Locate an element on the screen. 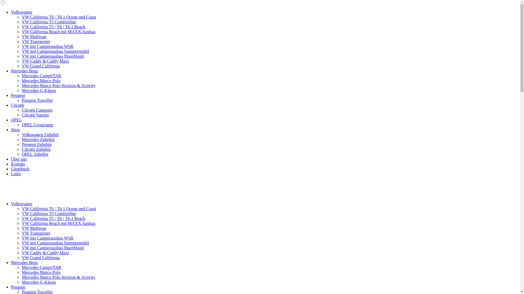  VW California T5 Comfortline is located at coordinates (49, 213).